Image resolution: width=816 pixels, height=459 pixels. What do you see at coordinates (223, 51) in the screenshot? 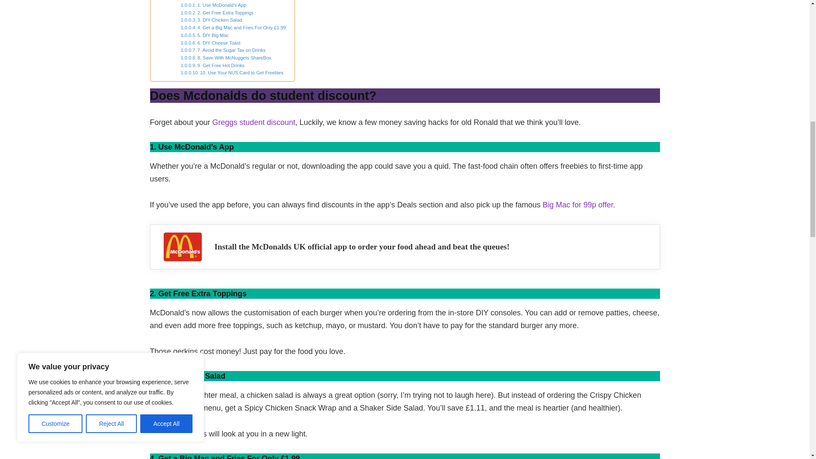
I see `7. Avoid the Sugar Tax on Drinks` at bounding box center [223, 51].